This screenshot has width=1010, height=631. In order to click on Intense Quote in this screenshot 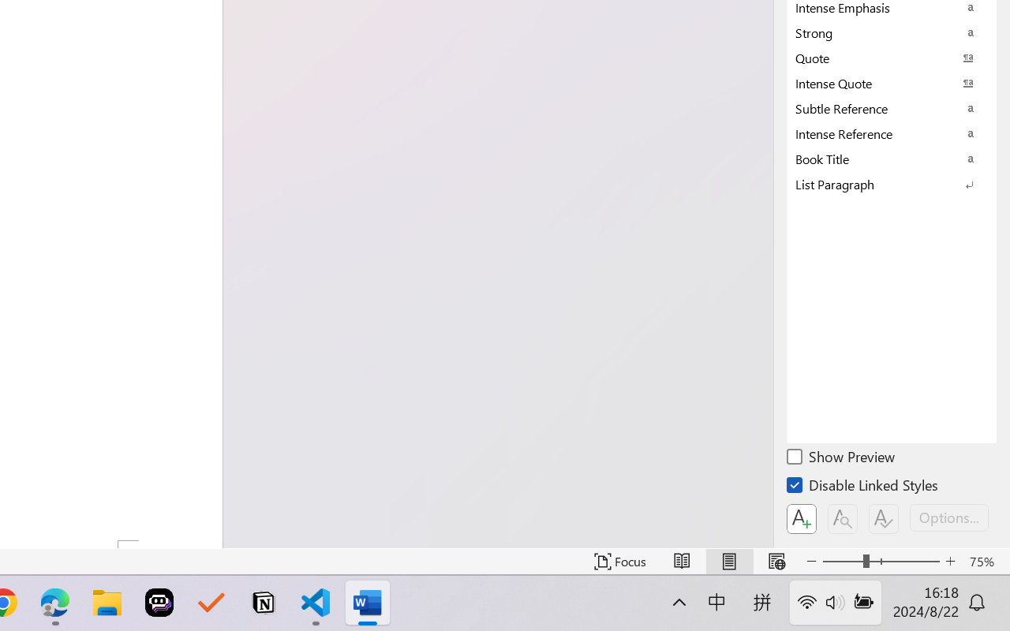, I will do `click(892, 83)`.